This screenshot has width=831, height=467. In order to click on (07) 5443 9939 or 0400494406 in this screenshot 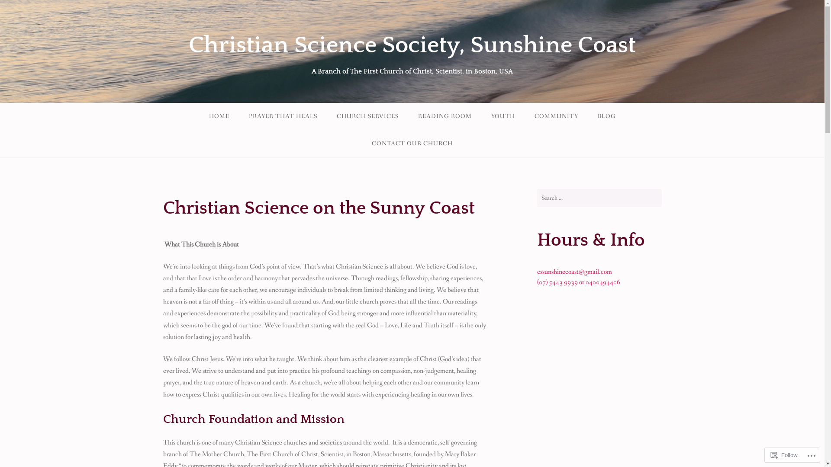, I will do `click(578, 282)`.